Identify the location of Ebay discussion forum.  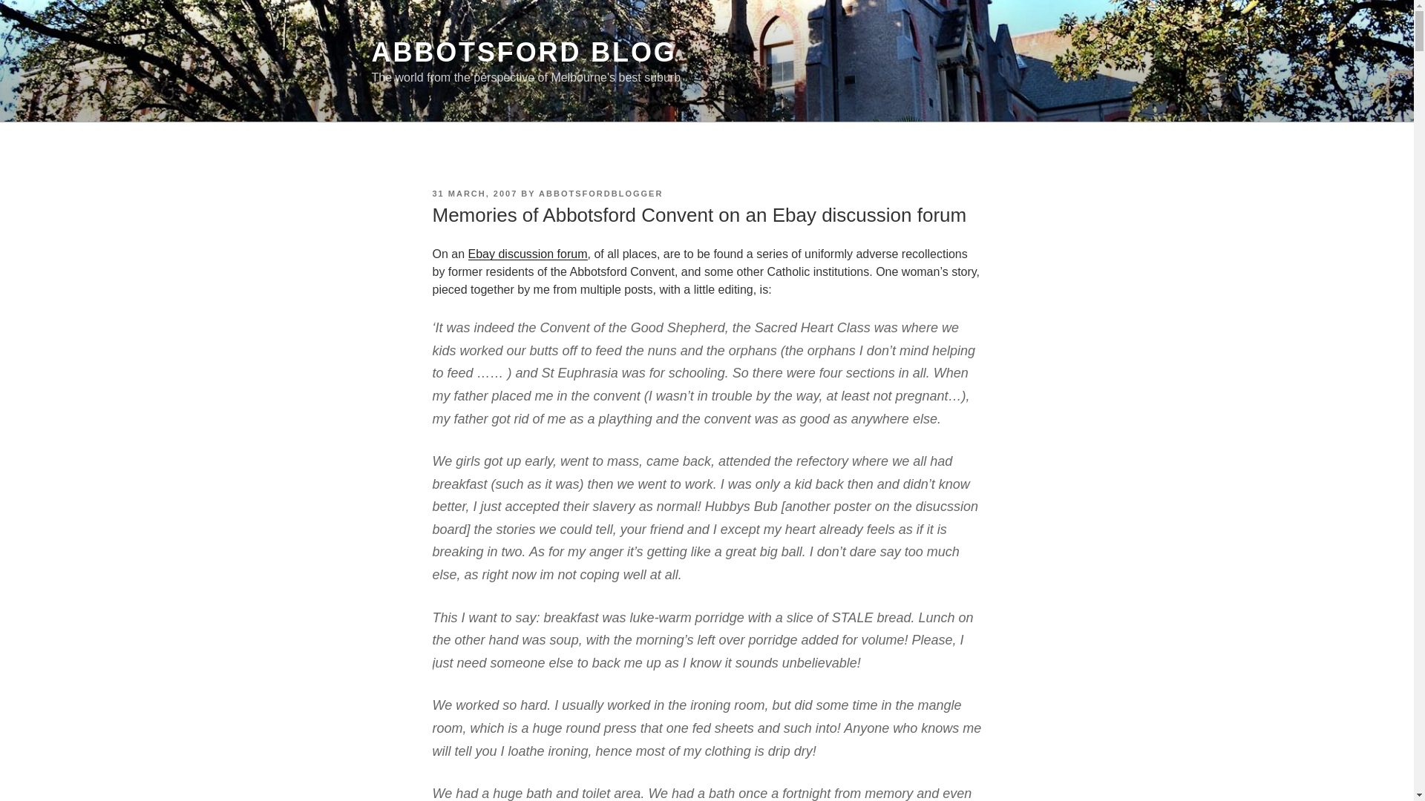
(528, 254).